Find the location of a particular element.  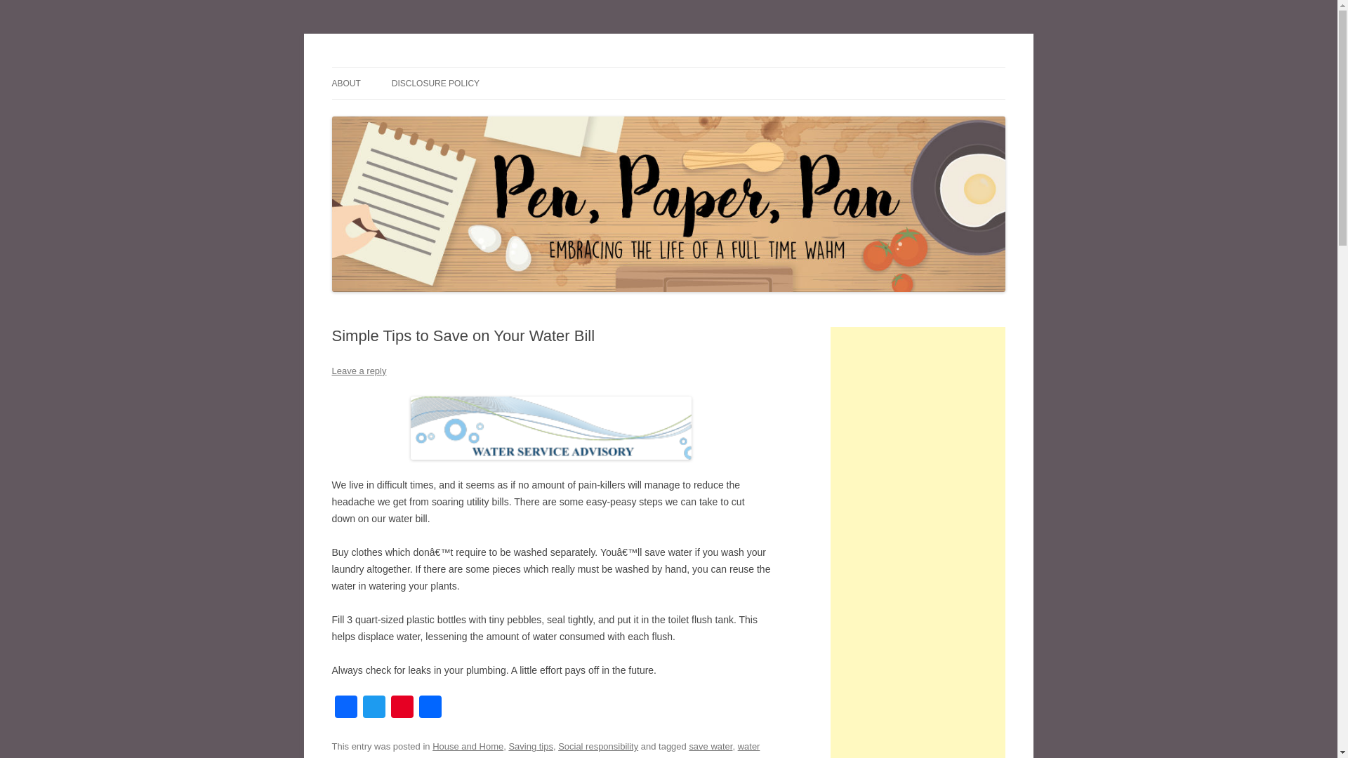

Facebook is located at coordinates (345, 709).